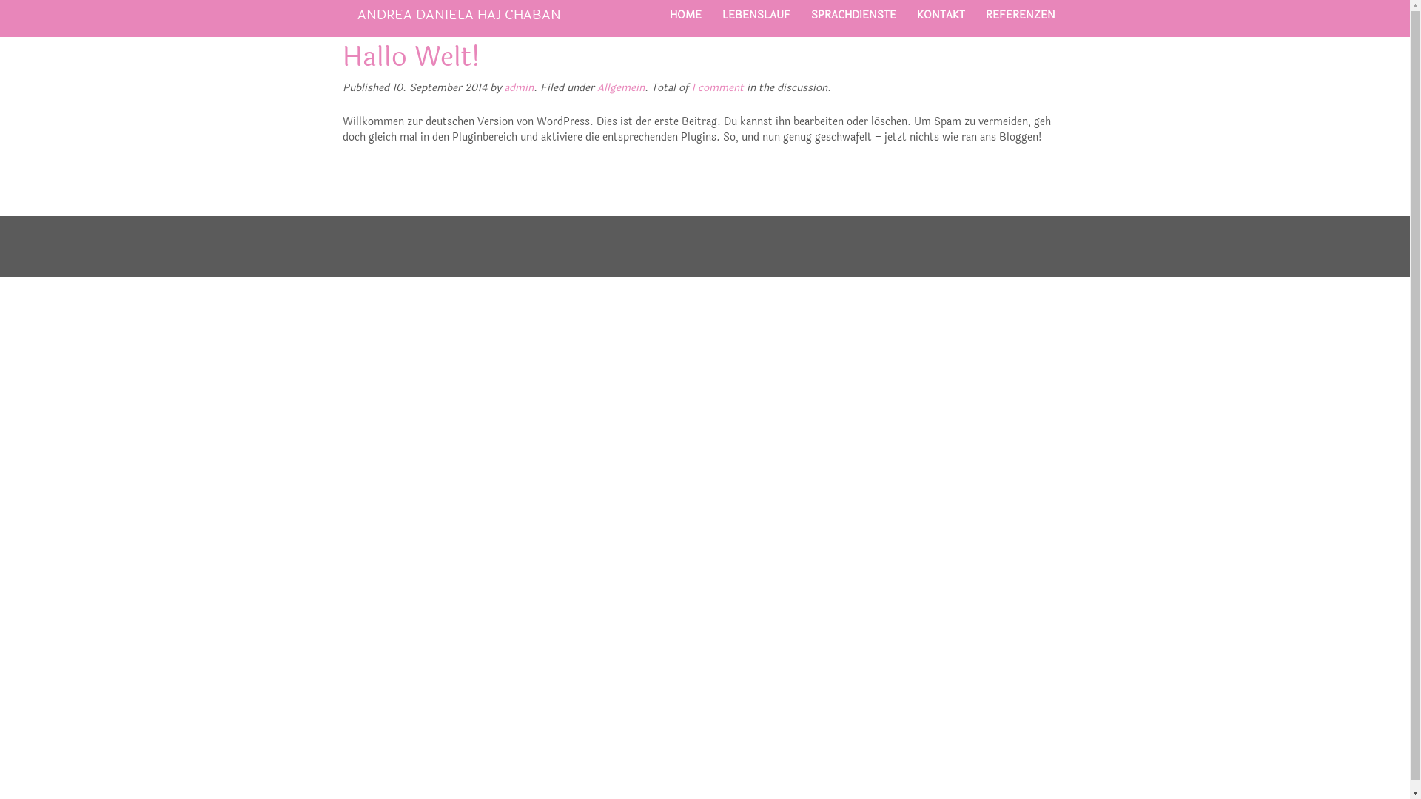  Describe the element at coordinates (718, 87) in the screenshot. I see `1 comment` at that location.